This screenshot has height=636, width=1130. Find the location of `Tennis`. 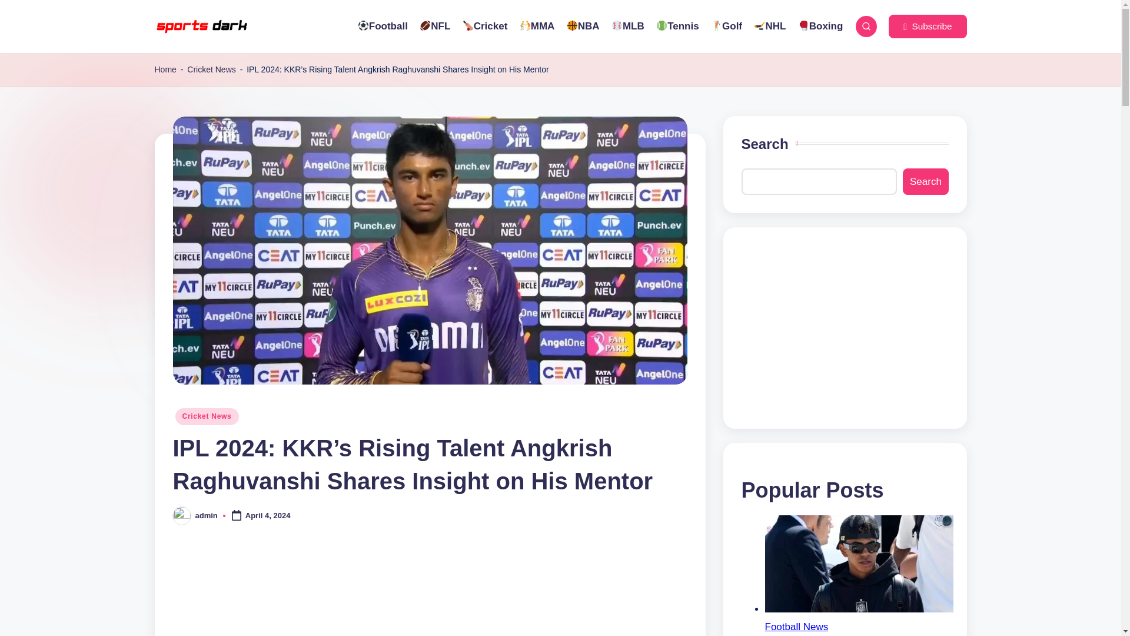

Tennis is located at coordinates (678, 26).